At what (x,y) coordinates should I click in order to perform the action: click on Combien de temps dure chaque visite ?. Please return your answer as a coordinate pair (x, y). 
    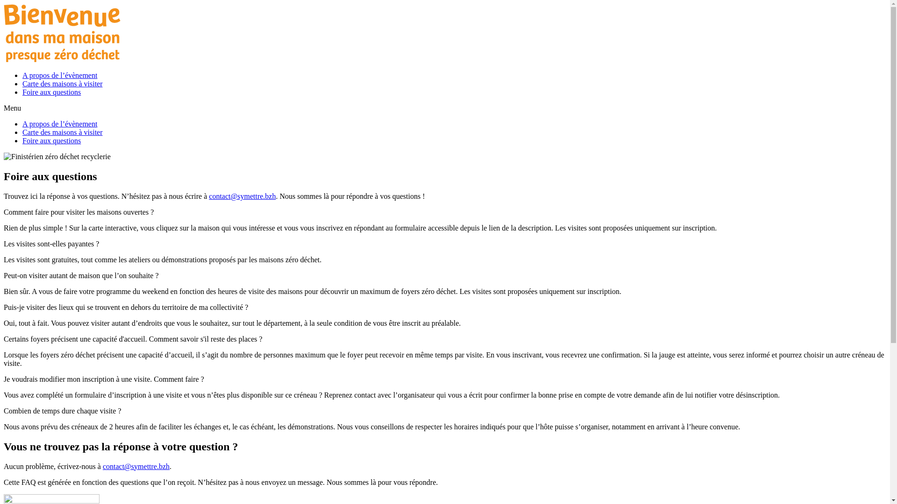
    Looking at the image, I should click on (63, 411).